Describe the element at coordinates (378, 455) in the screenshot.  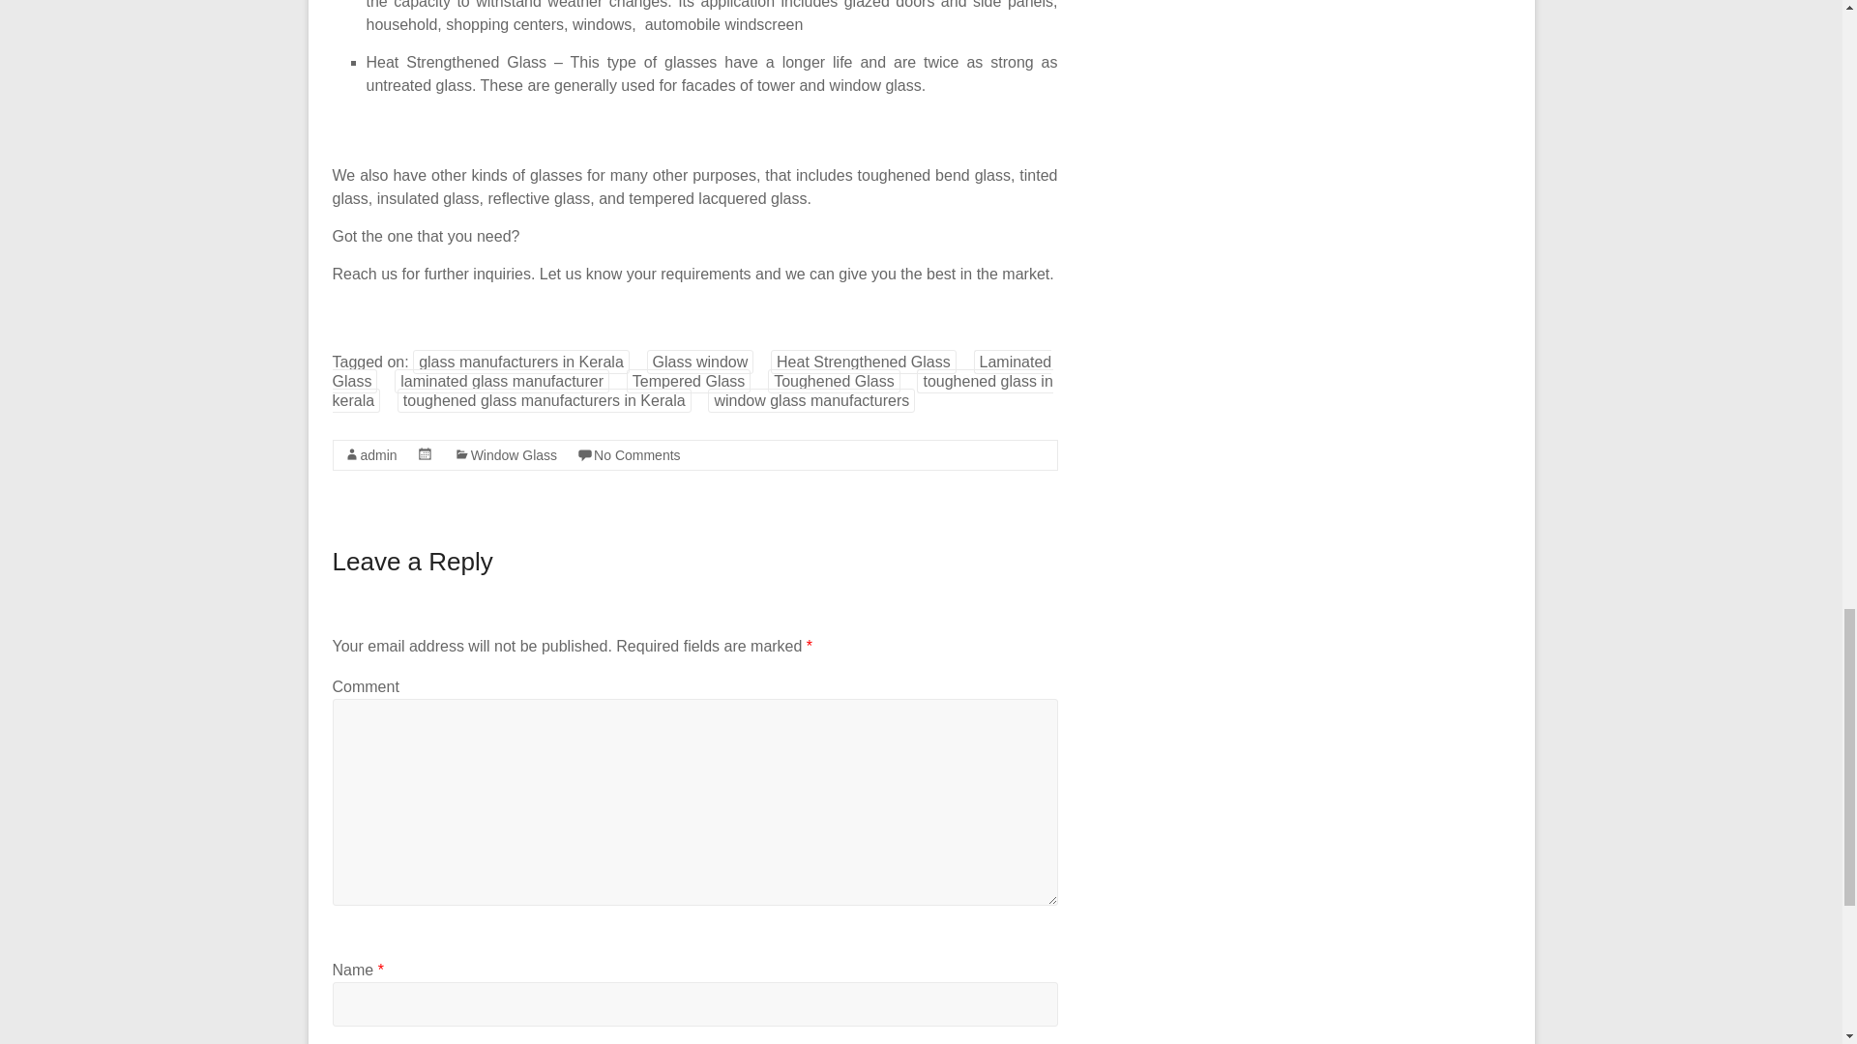
I see `admin` at that location.